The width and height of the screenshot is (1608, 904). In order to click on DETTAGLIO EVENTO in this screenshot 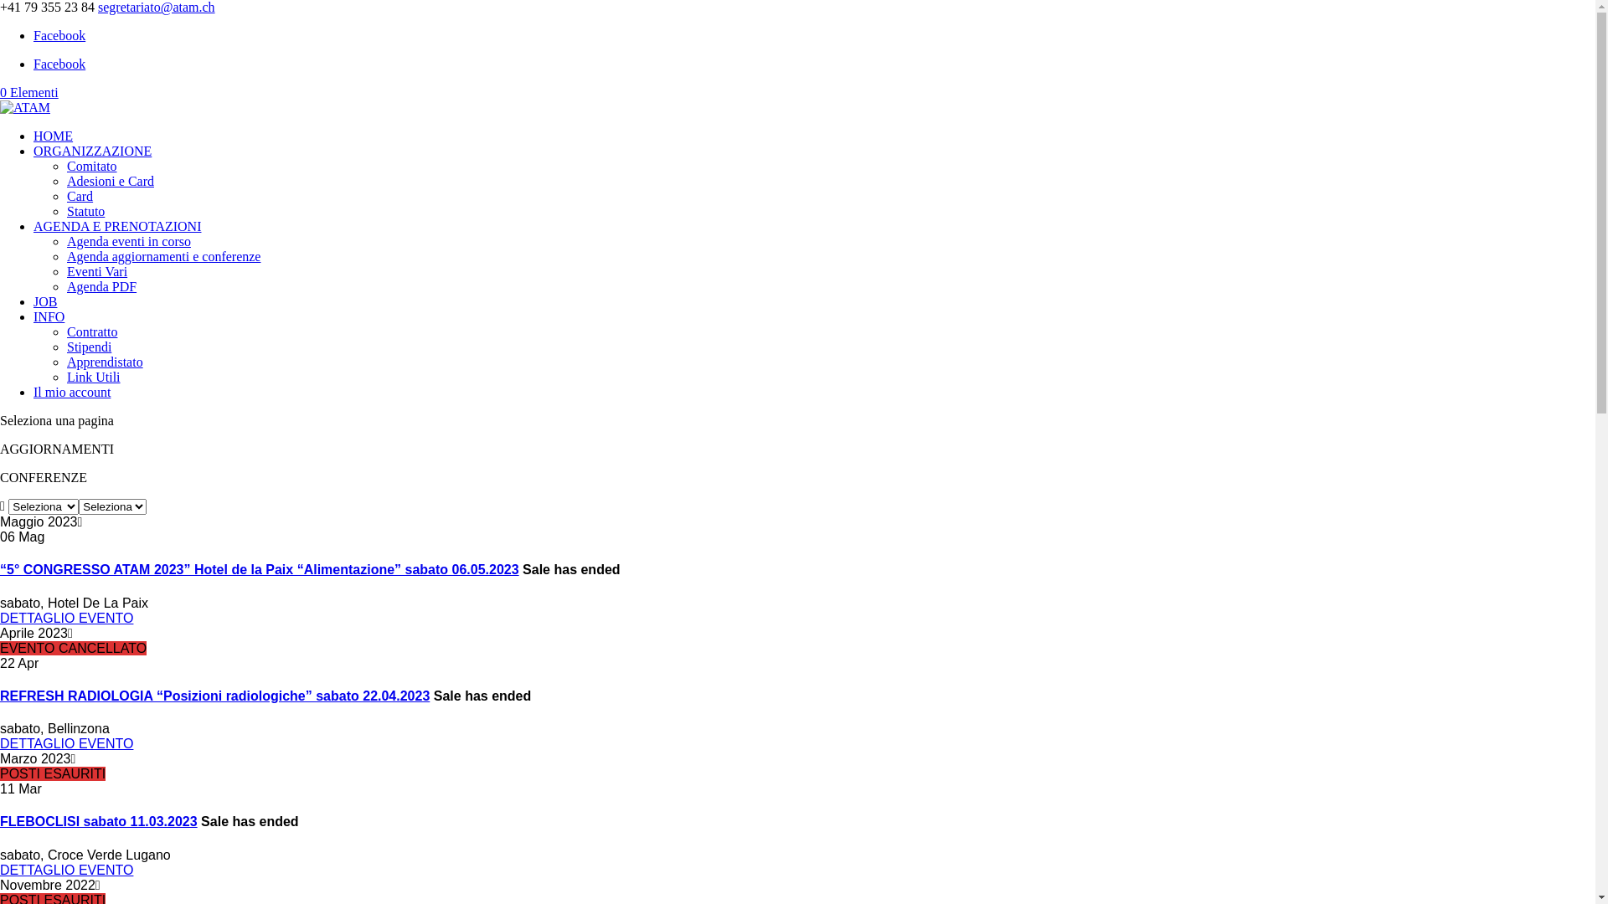, I will do `click(67, 743)`.